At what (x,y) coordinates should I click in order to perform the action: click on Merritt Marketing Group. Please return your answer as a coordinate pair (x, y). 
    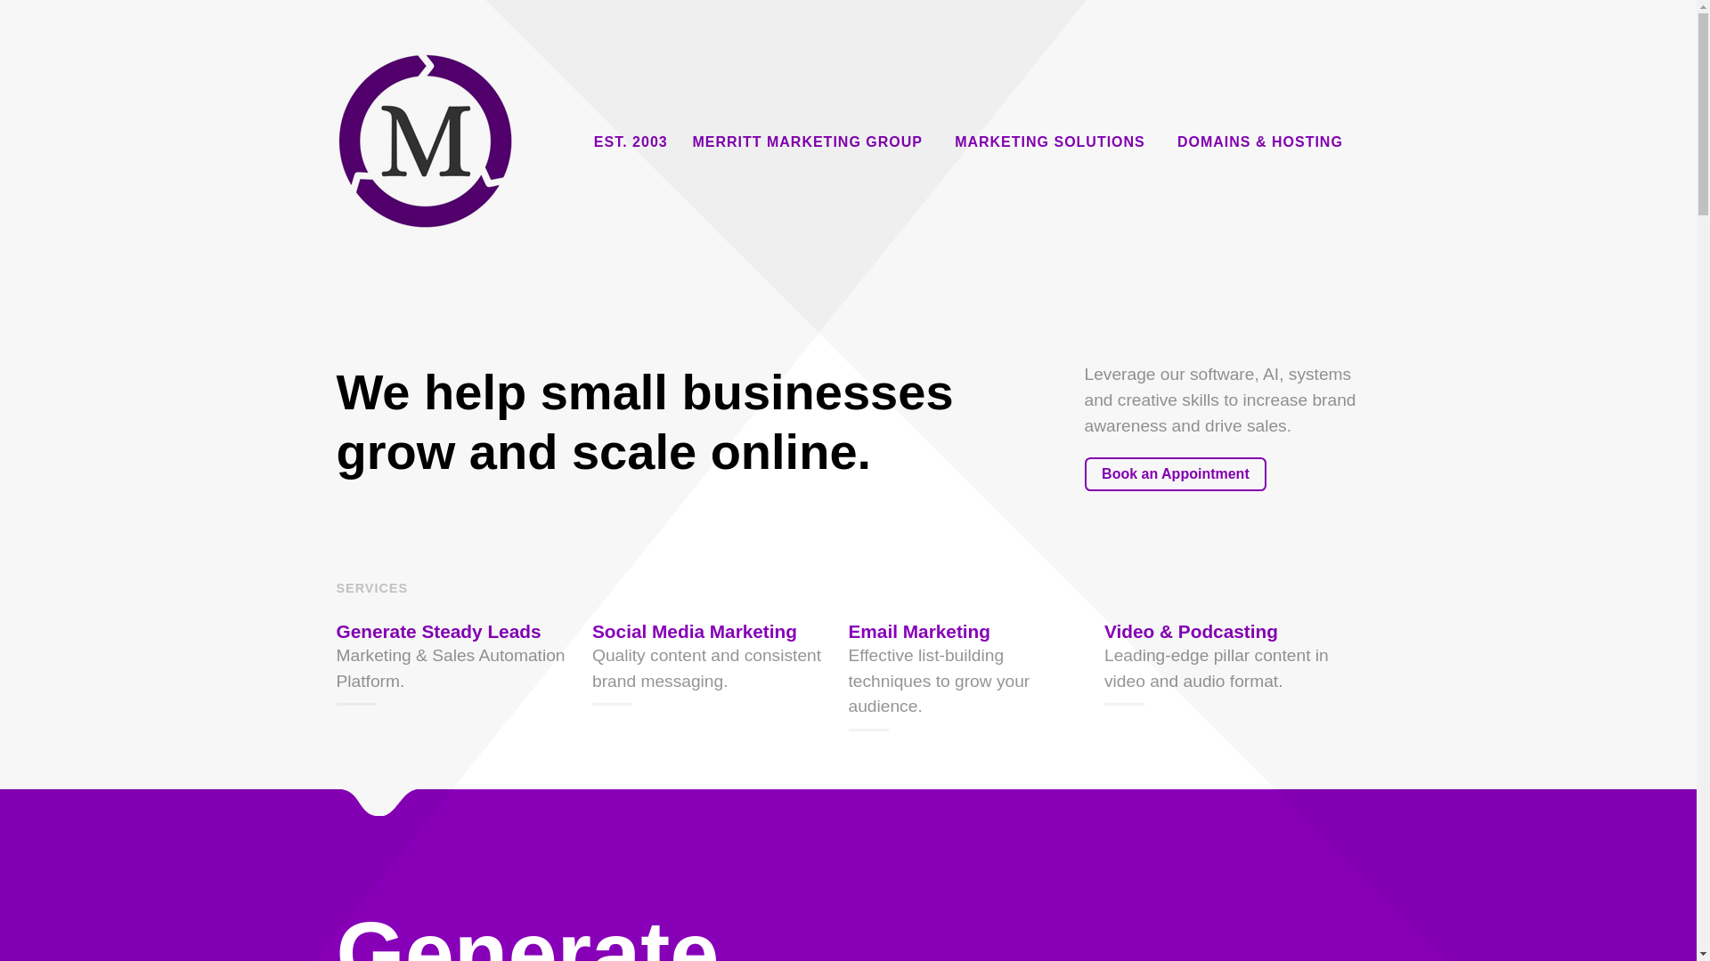
    Looking at the image, I should click on (433, 139).